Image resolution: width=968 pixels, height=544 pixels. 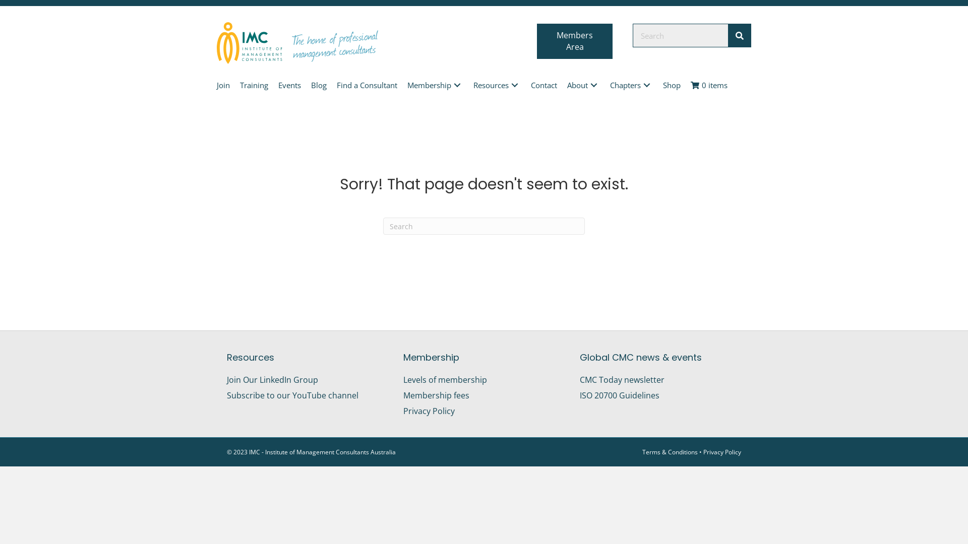 I want to click on Privacy Policy, so click(x=429, y=411).